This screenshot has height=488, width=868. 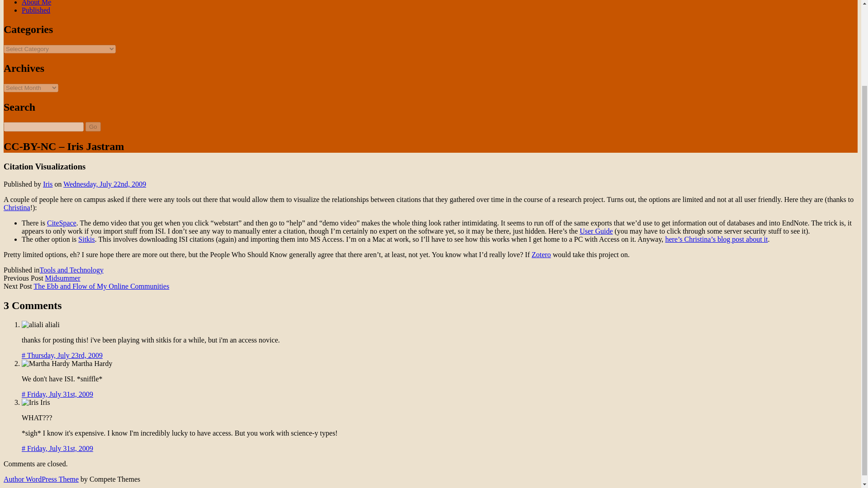 I want to click on Zotero, so click(x=541, y=255).